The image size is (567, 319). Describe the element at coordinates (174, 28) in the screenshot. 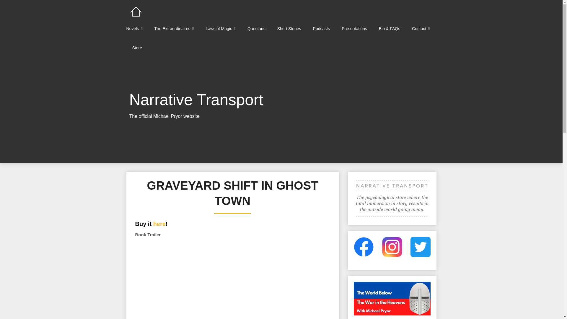

I see `The Extraordinaires` at that location.